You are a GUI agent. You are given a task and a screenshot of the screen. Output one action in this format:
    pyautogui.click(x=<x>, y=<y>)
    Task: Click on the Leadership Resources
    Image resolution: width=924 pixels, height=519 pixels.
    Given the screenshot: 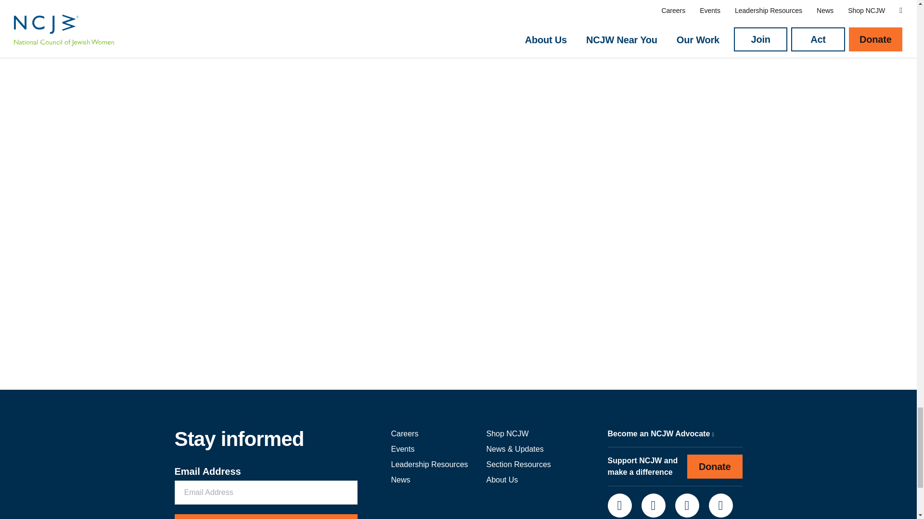 What is the action you would take?
    pyautogui.click(x=429, y=464)
    